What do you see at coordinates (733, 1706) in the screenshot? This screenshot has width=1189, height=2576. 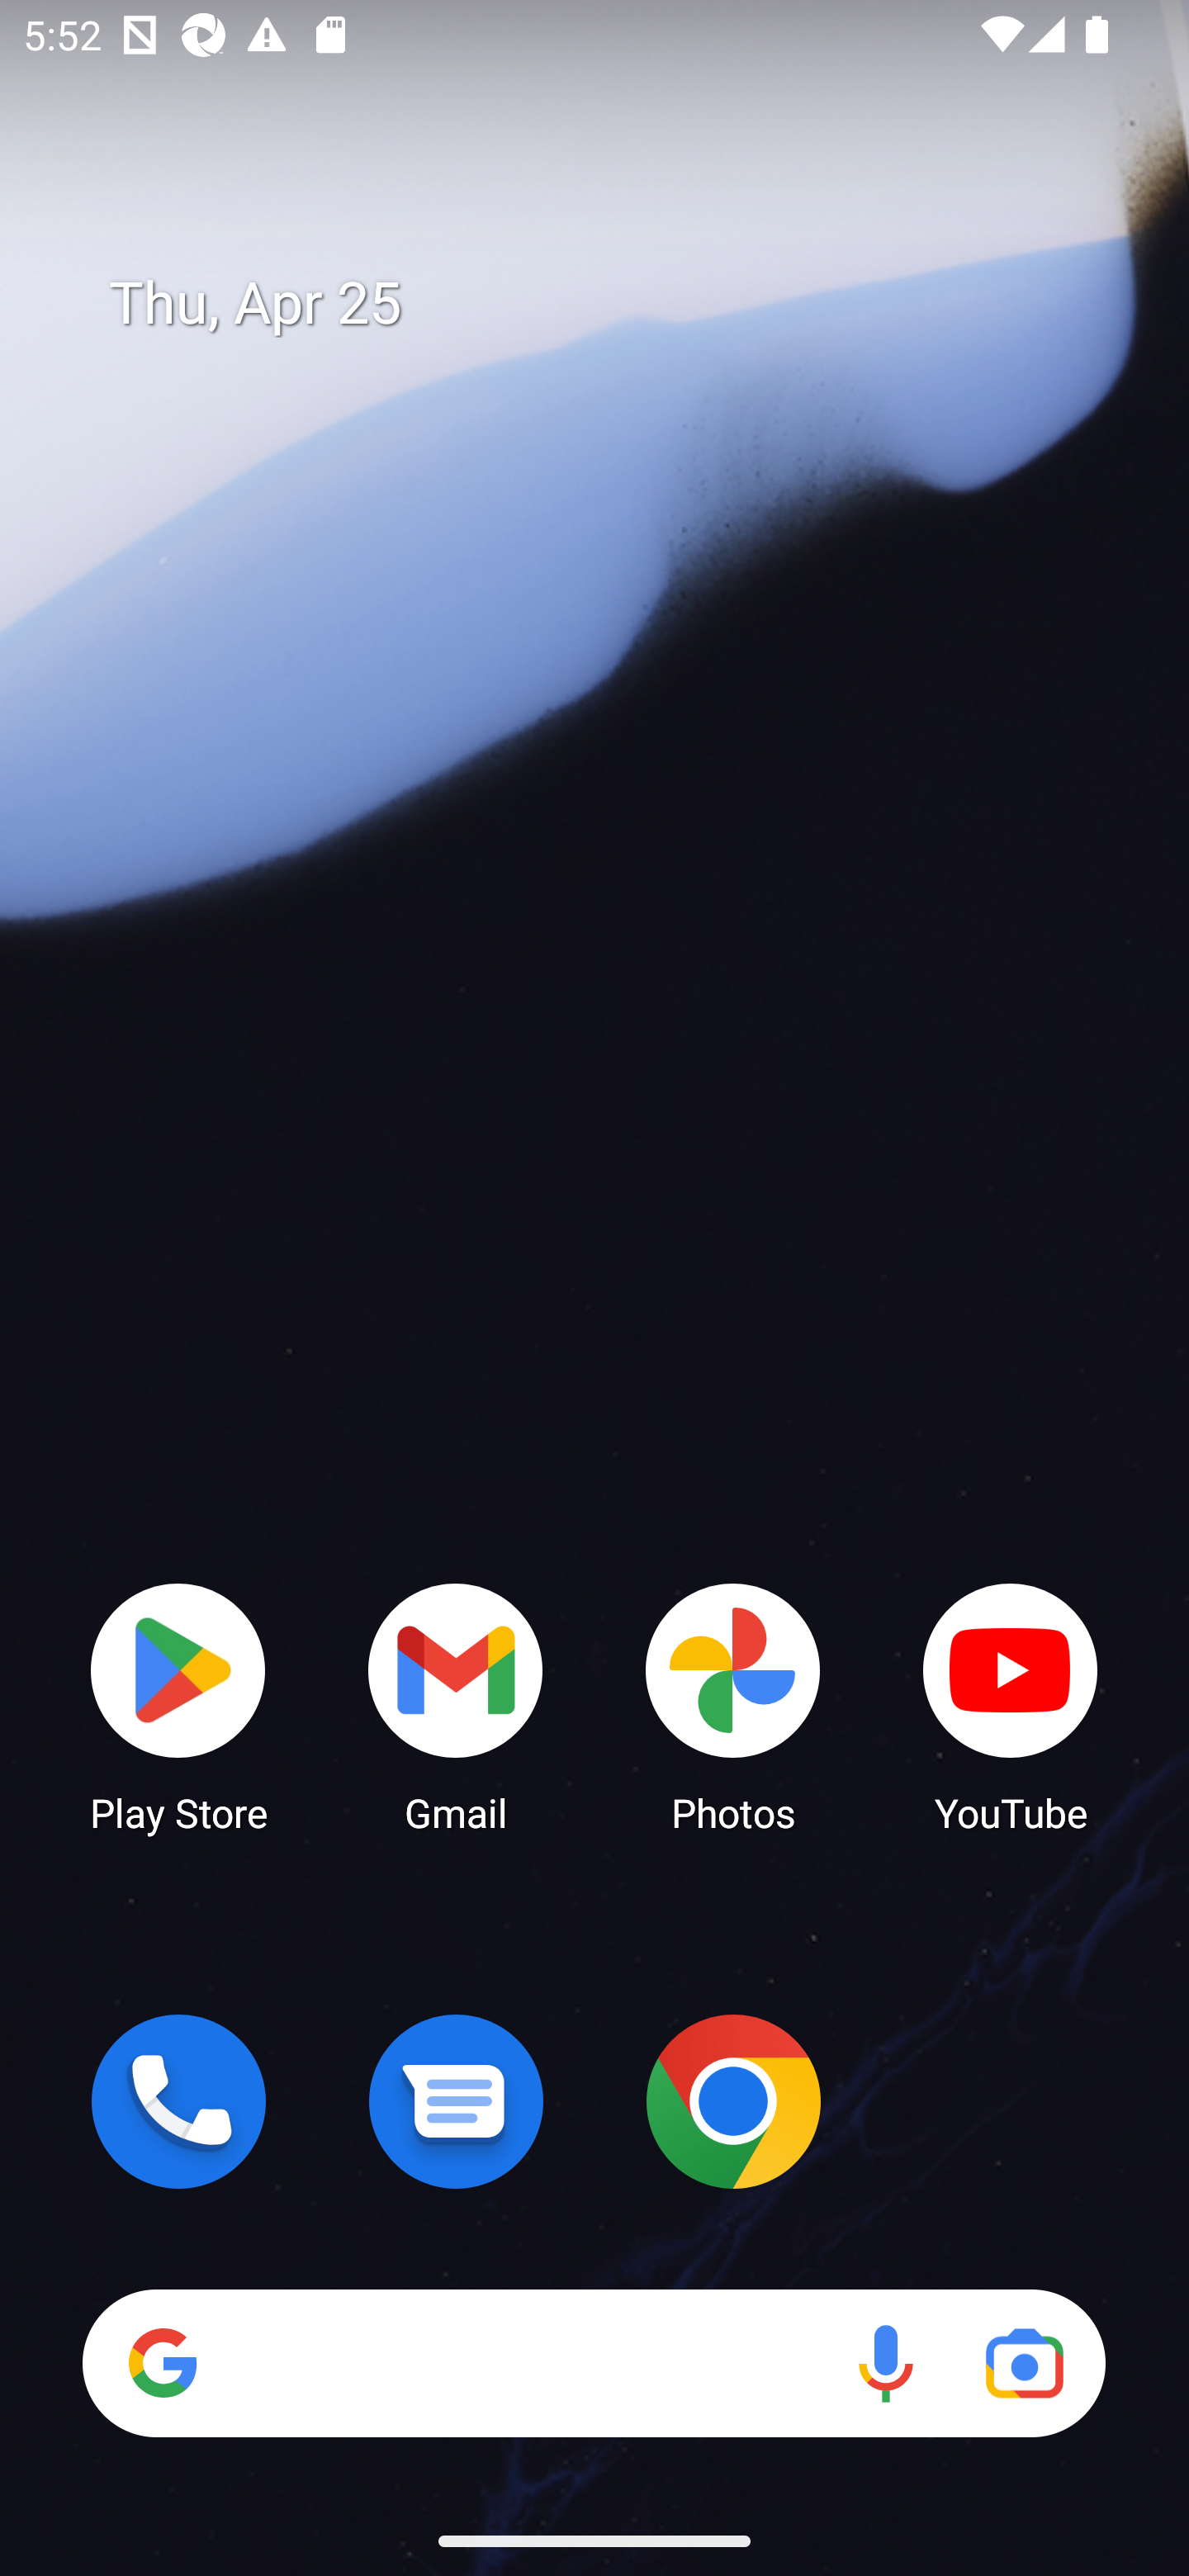 I see `Photos` at bounding box center [733, 1706].